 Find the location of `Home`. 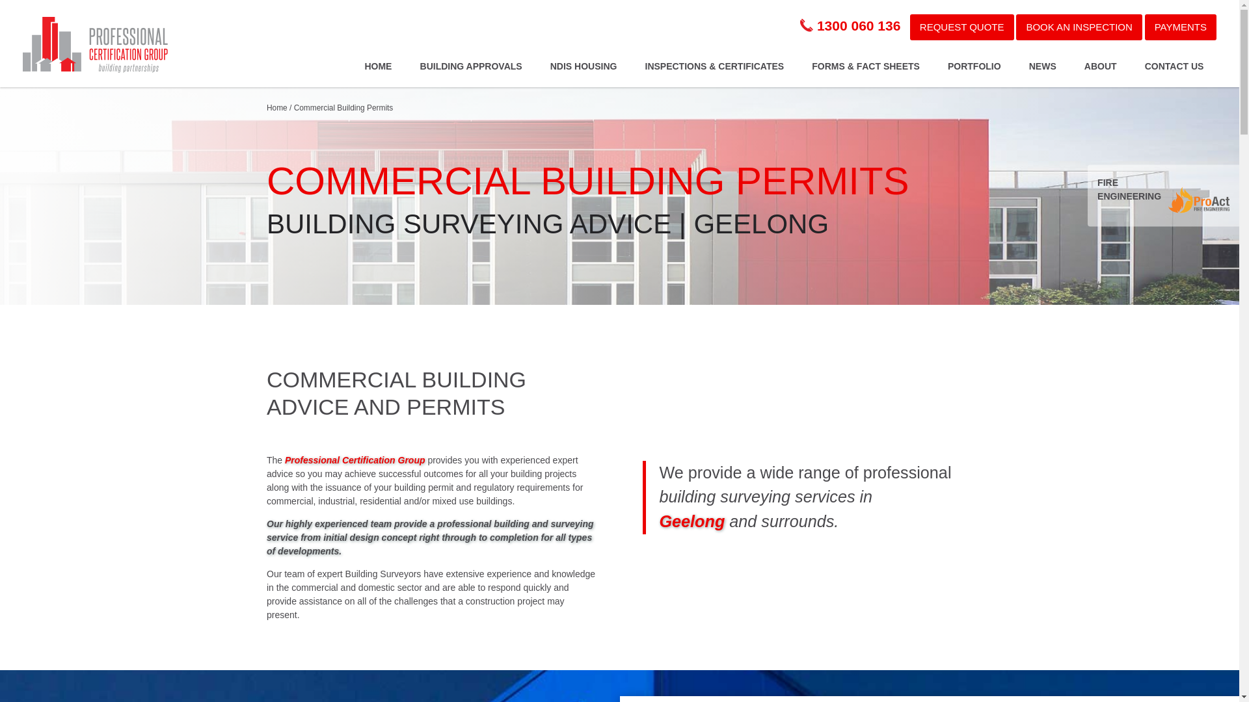

Home is located at coordinates (277, 107).